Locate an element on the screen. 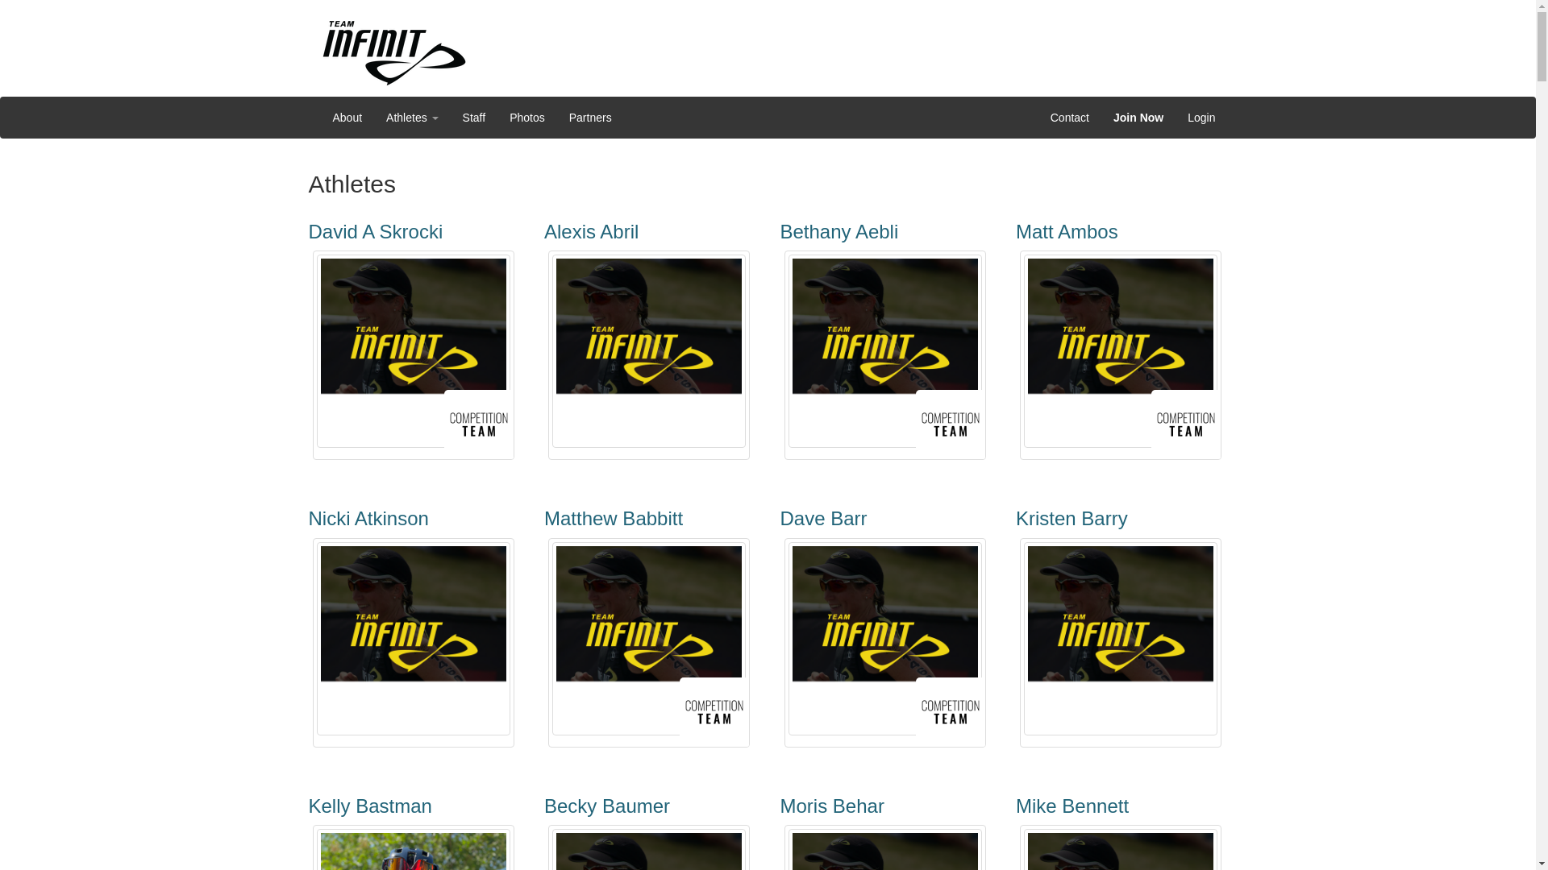 This screenshot has height=870, width=1548. About is located at coordinates (347, 117).